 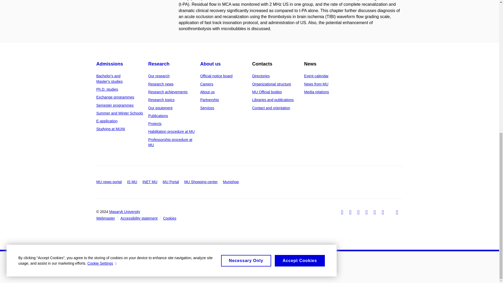 I want to click on Summer and Winter Schools, so click(x=119, y=113).